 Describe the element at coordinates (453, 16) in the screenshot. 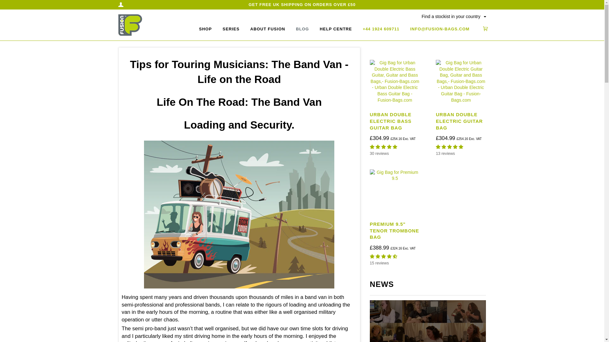

I see `Find a stockist in your country` at that location.